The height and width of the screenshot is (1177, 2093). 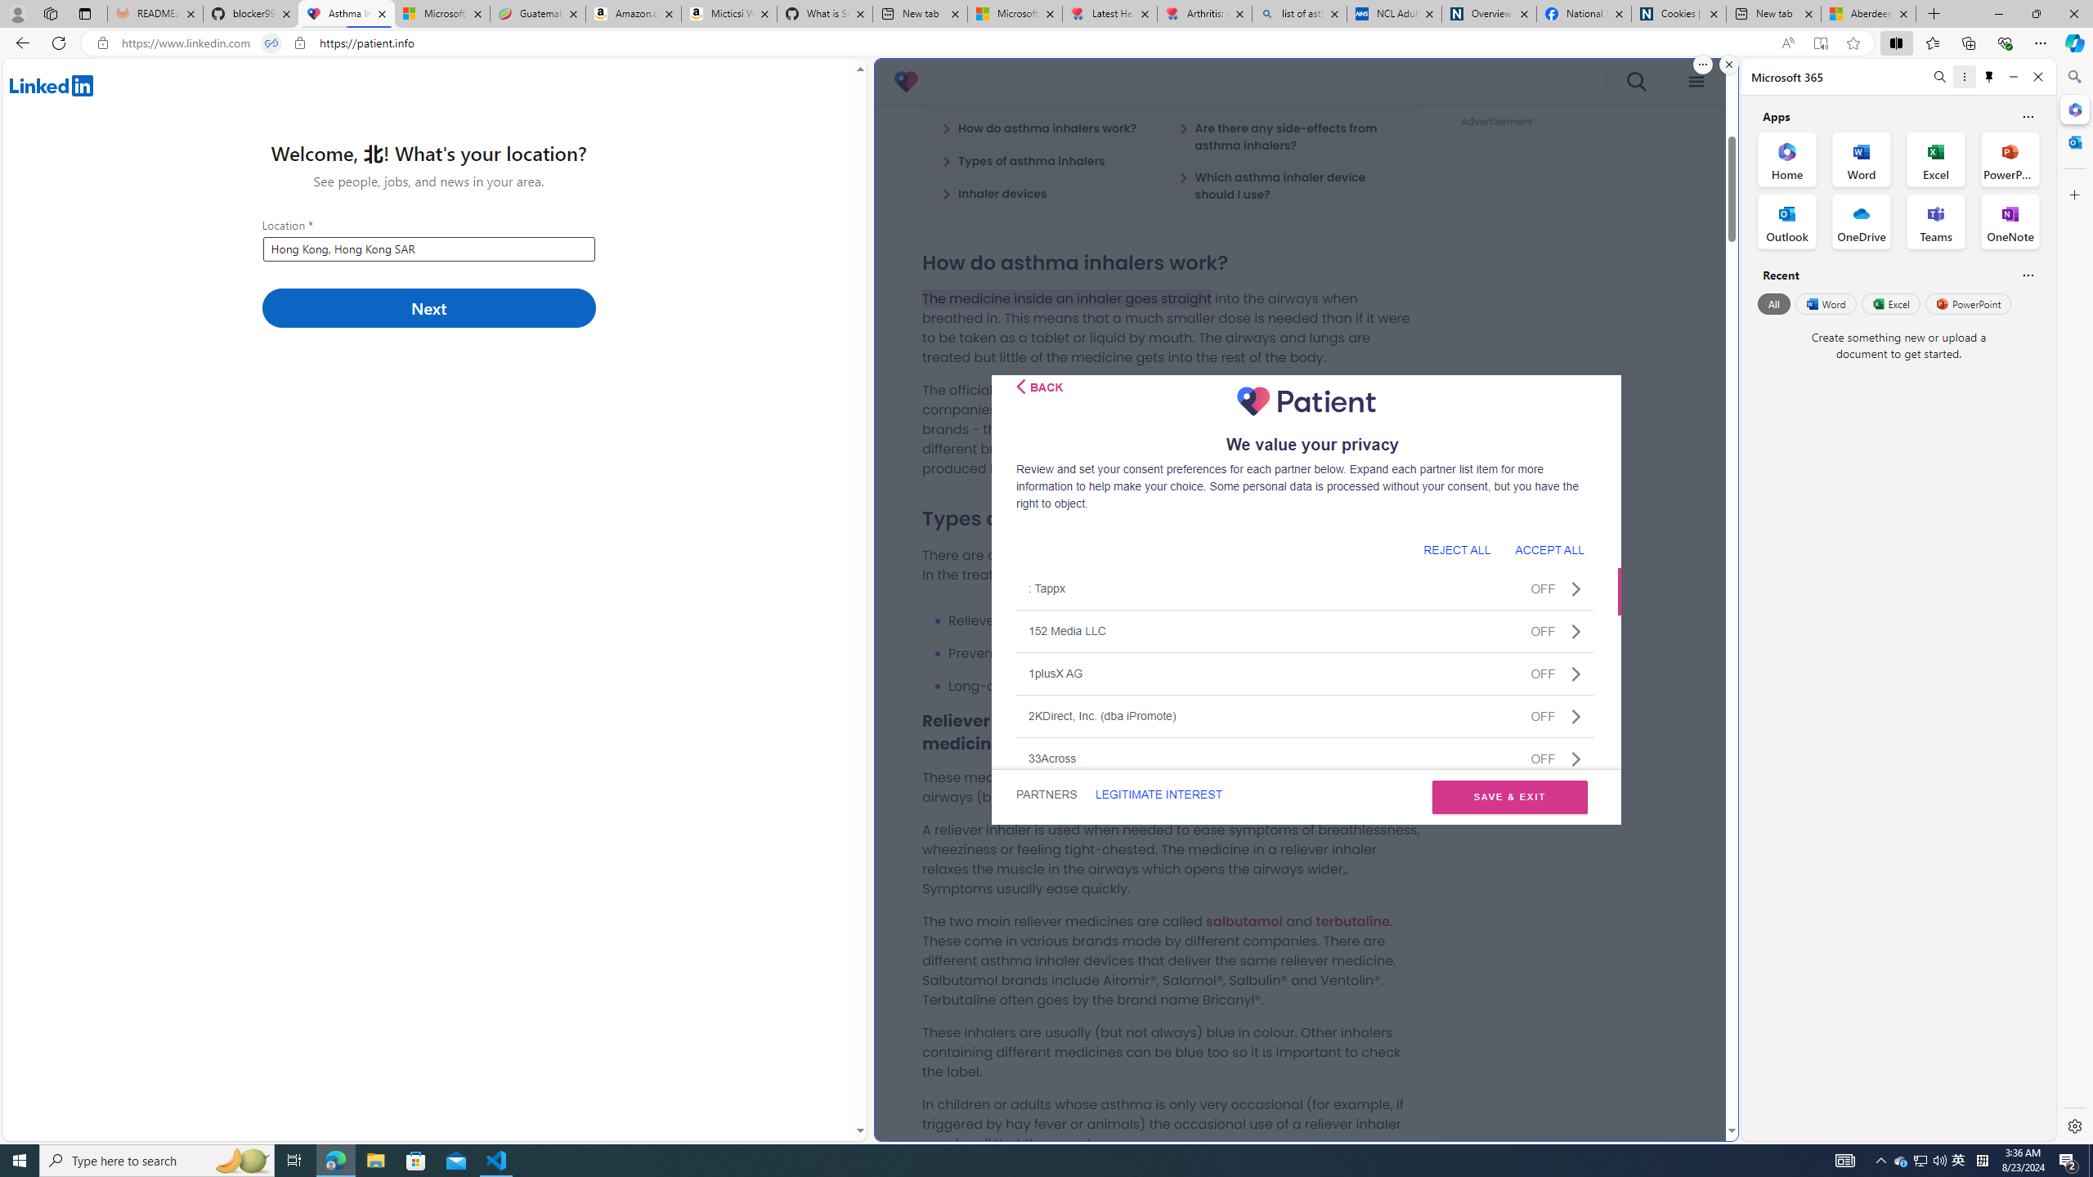 What do you see at coordinates (1393, 14) in the screenshot?
I see `NCL Adult Asthma Inhaler Choice Guideline` at bounding box center [1393, 14].